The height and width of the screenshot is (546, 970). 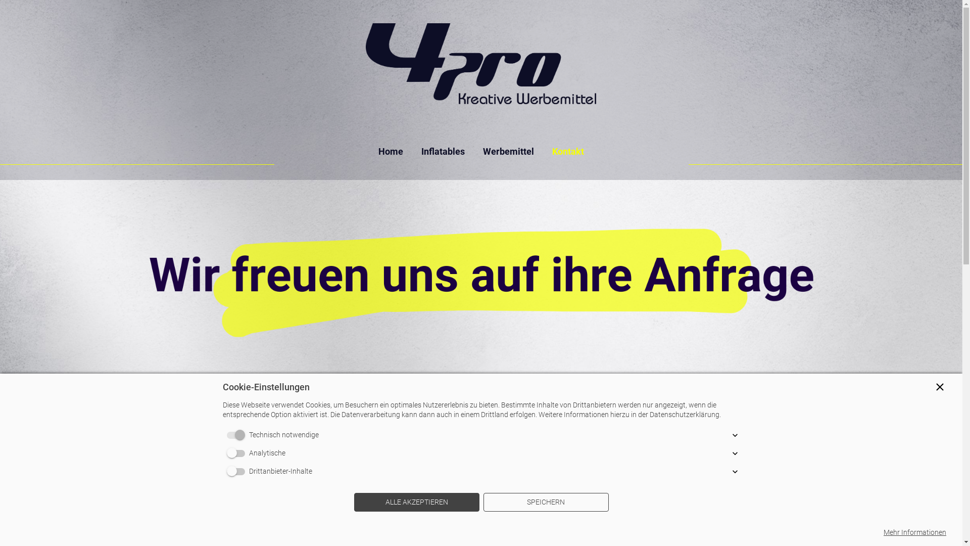 I want to click on Werbemittel, so click(x=508, y=152).